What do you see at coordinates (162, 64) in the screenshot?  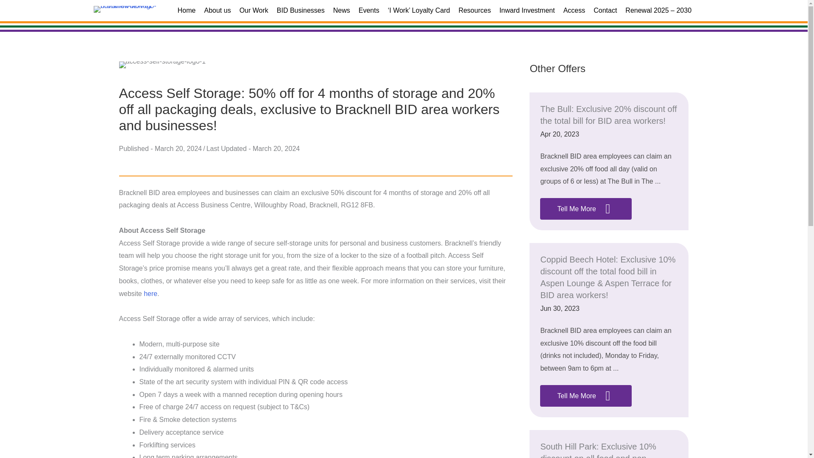 I see `access-self-storage-logo-1` at bounding box center [162, 64].